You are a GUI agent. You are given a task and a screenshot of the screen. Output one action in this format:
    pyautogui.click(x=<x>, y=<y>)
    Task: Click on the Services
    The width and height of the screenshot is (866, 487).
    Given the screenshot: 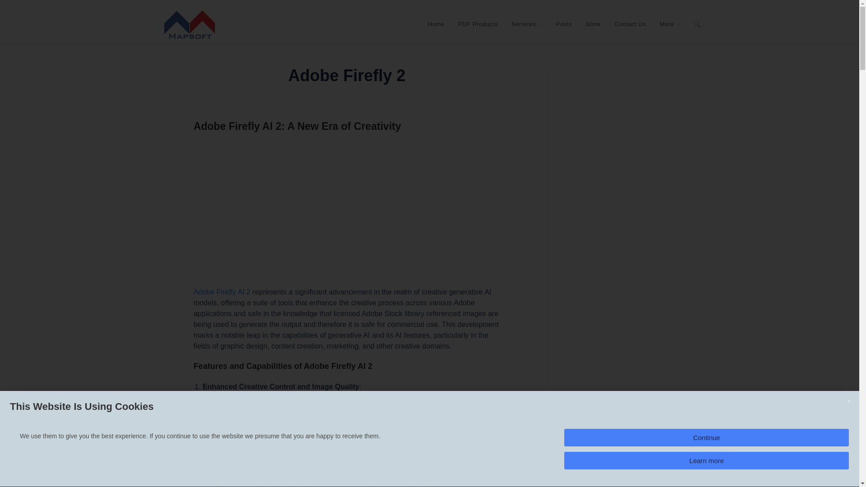 What is the action you would take?
    pyautogui.click(x=527, y=24)
    